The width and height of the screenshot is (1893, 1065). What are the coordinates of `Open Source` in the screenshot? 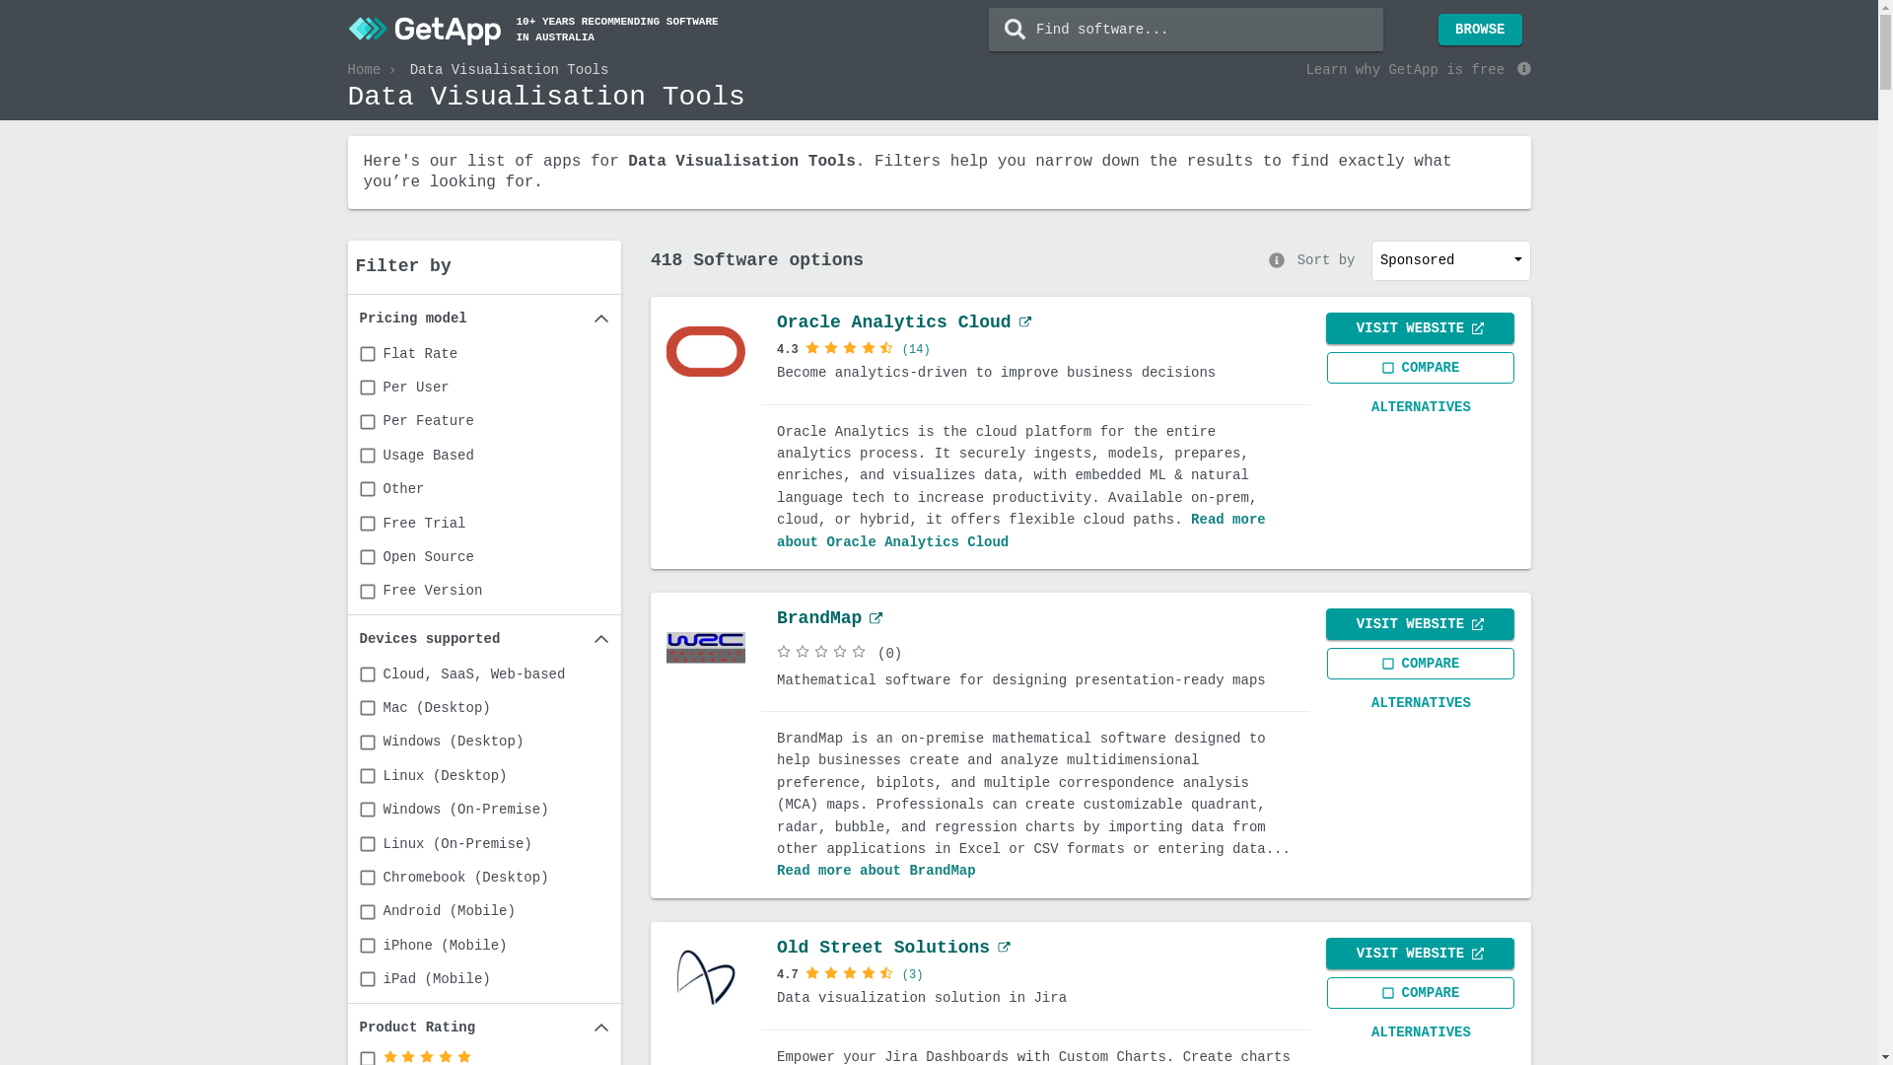 It's located at (484, 557).